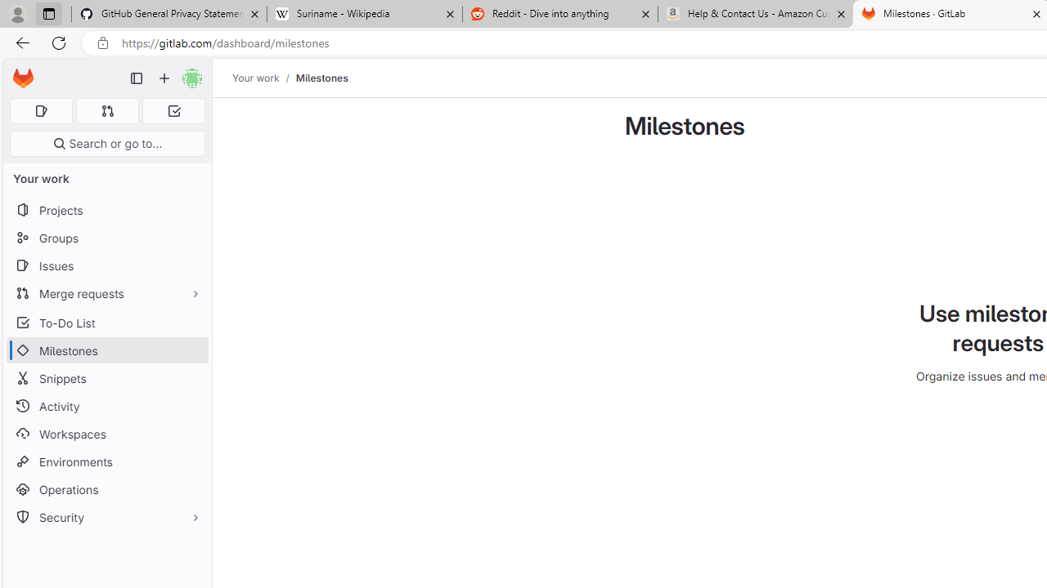  Describe the element at coordinates (756, 15) in the screenshot. I see `Help & Contact Us - Amazon Customer Service - Sleeping` at that location.